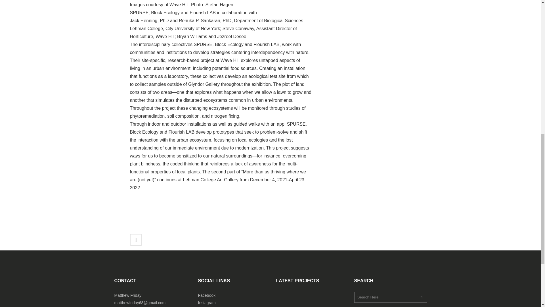  What do you see at coordinates (207, 303) in the screenshot?
I see `Instagram` at bounding box center [207, 303].